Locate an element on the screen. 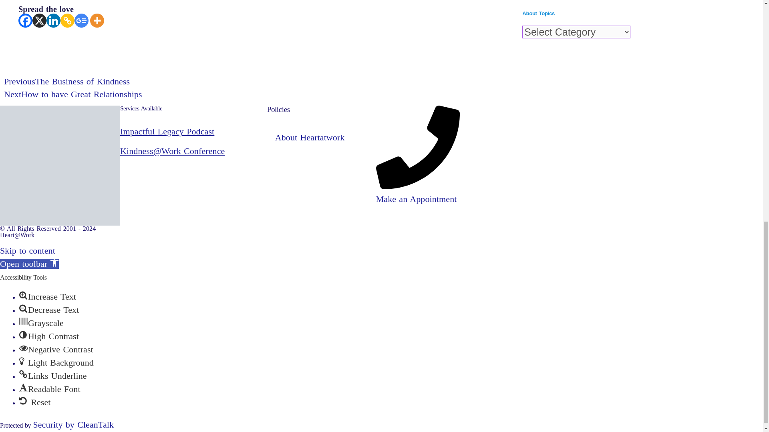 The width and height of the screenshot is (769, 432). Decrease Text is located at coordinates (23, 308).